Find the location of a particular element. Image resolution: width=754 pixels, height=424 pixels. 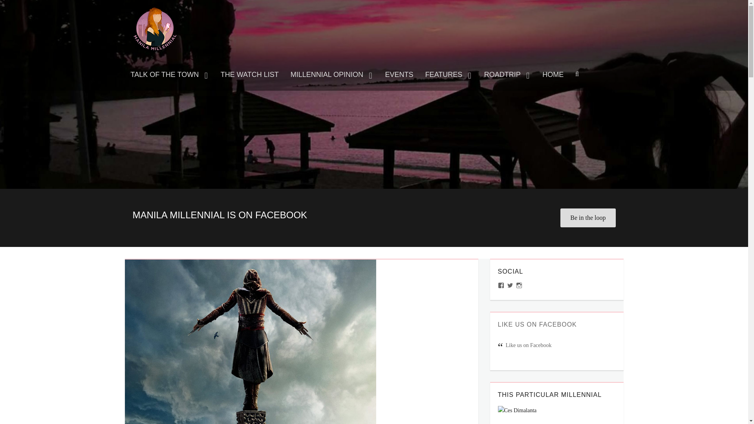

THE WATCH LIST is located at coordinates (250, 75).